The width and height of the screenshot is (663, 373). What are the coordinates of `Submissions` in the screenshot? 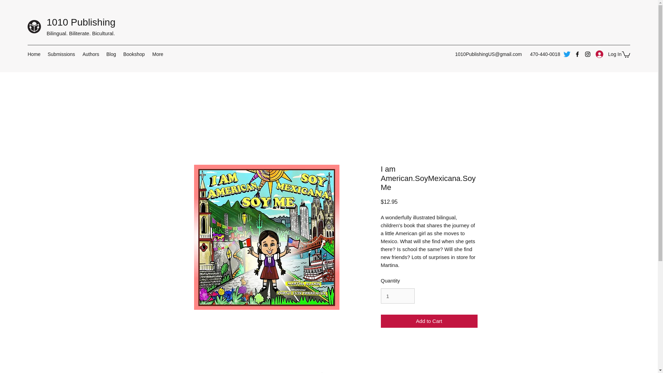 It's located at (61, 54).